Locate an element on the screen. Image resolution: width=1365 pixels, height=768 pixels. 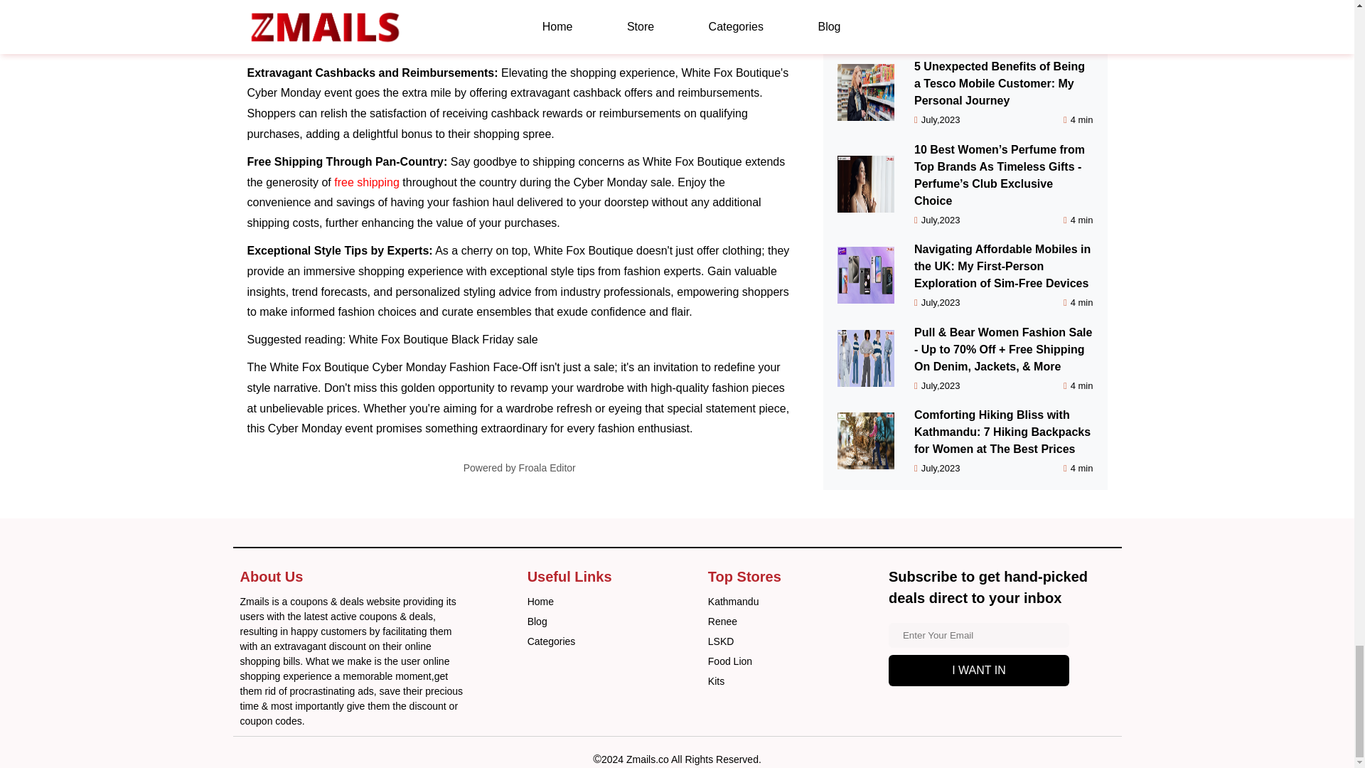
Kathmandu is located at coordinates (734, 602).